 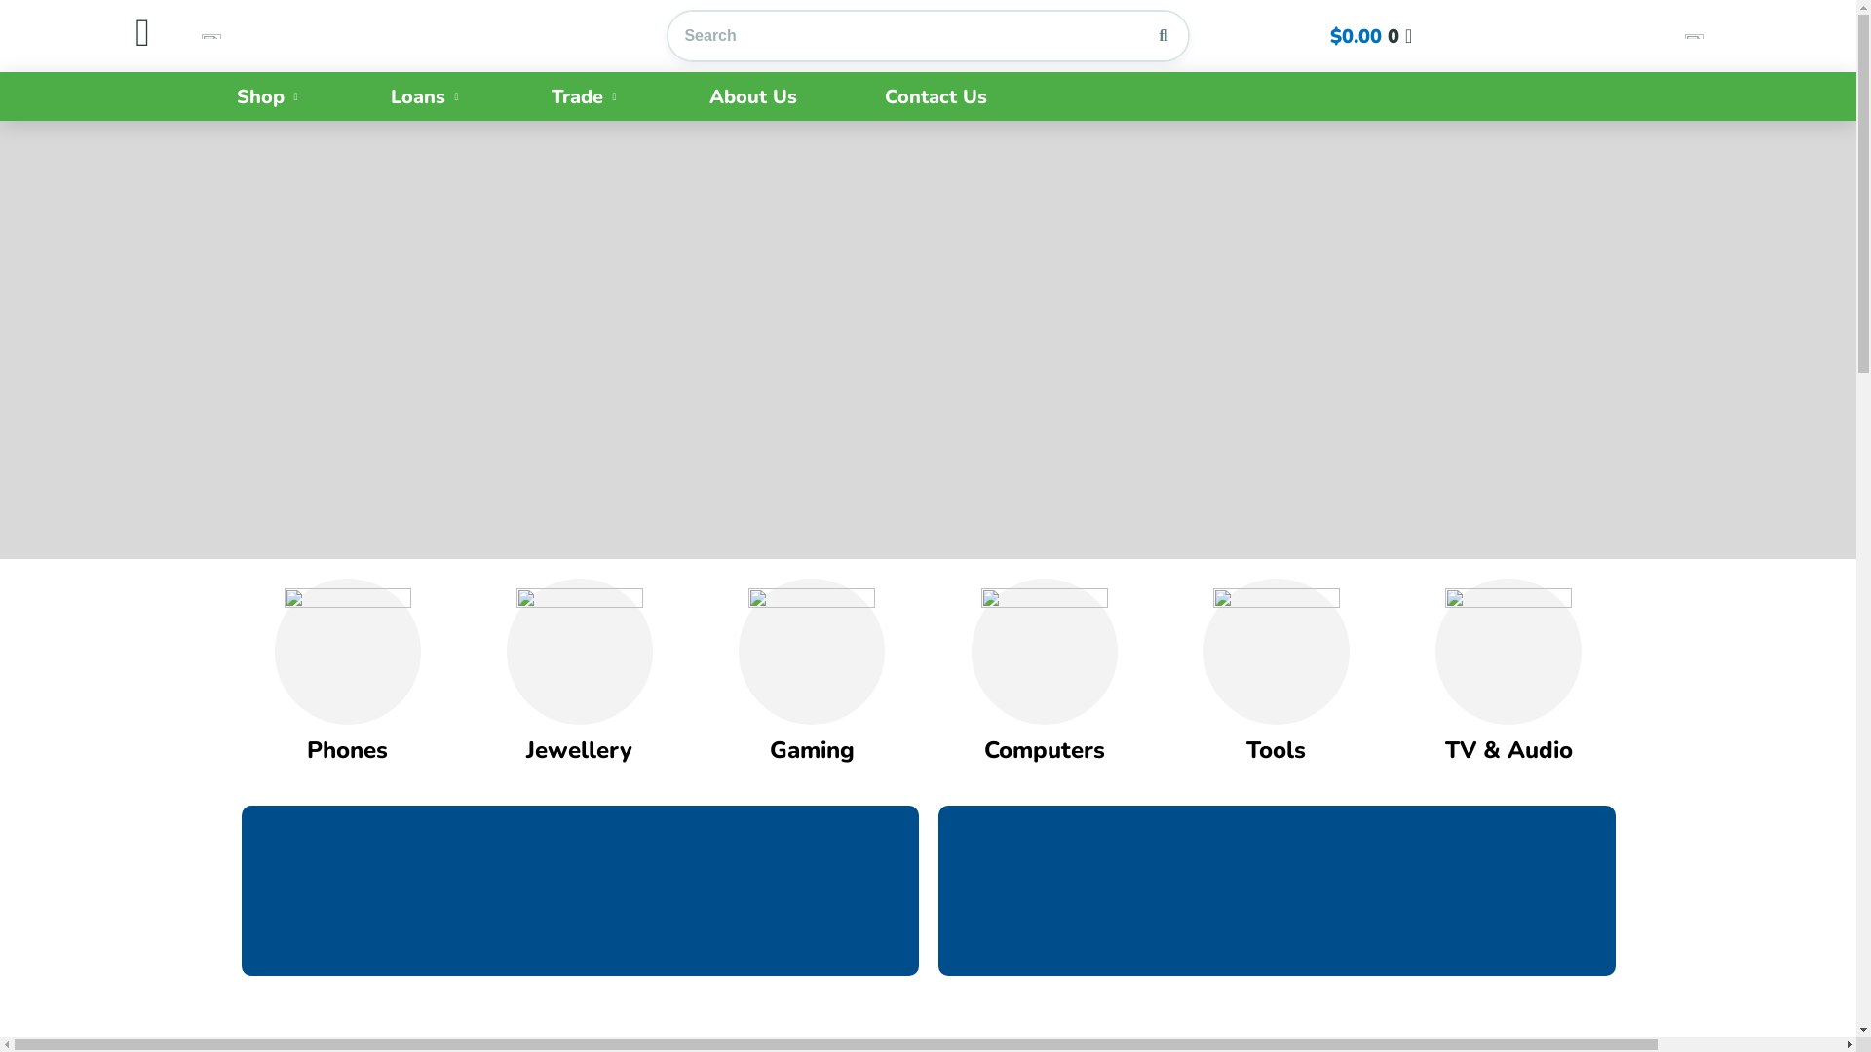 I want to click on TV & Audio, so click(x=1508, y=750).